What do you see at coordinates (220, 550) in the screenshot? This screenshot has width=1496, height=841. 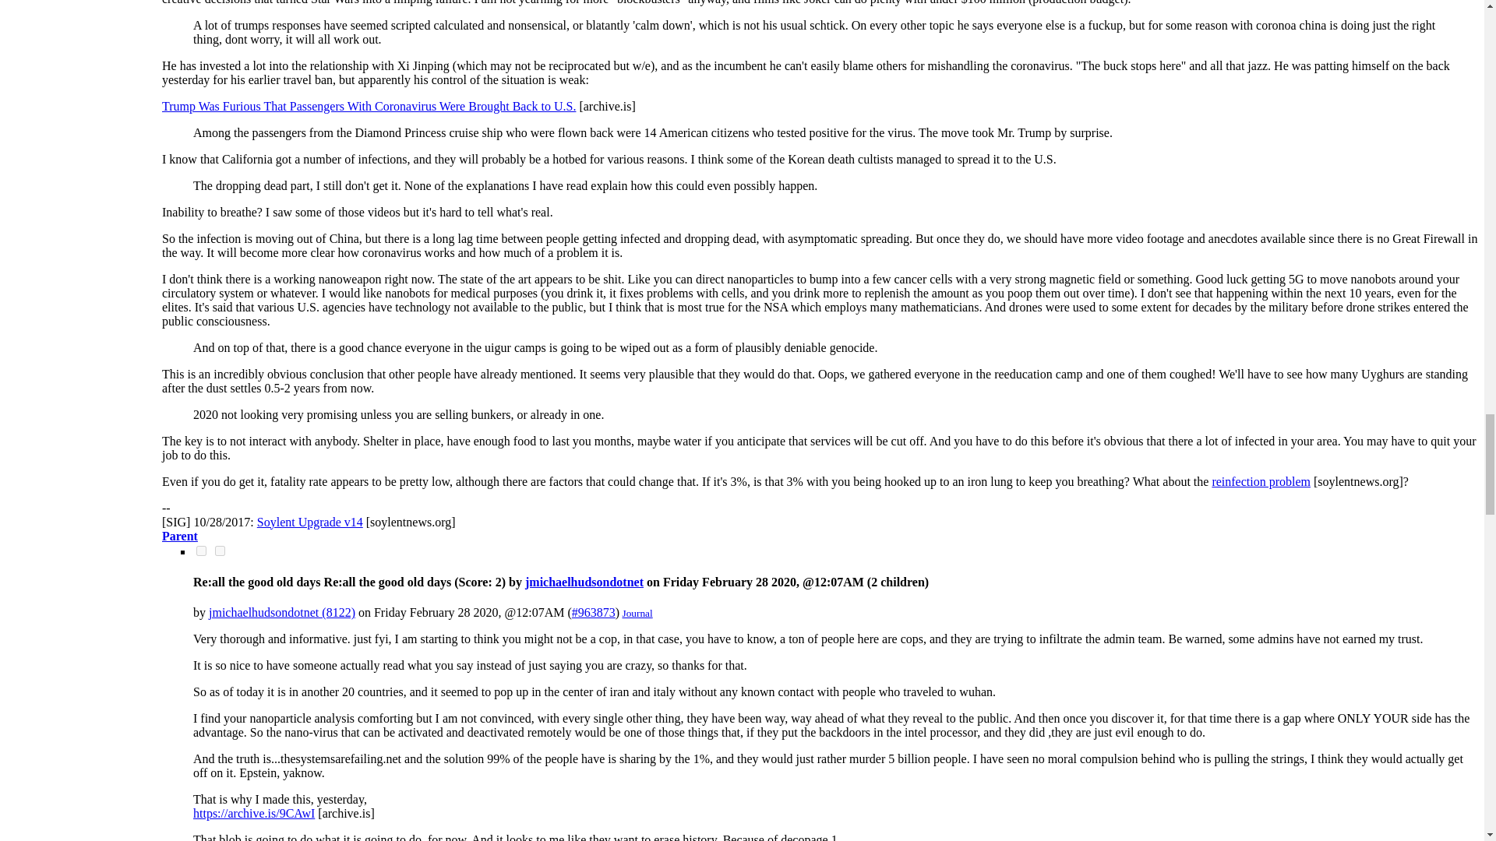 I see `on` at bounding box center [220, 550].